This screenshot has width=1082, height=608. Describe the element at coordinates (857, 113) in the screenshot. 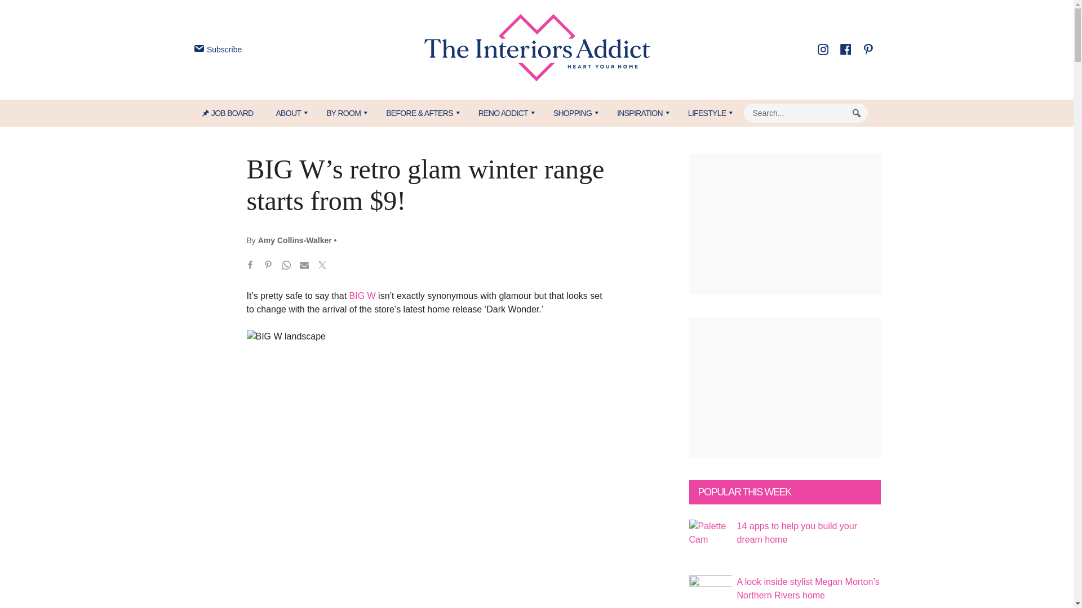

I see `Search` at that location.